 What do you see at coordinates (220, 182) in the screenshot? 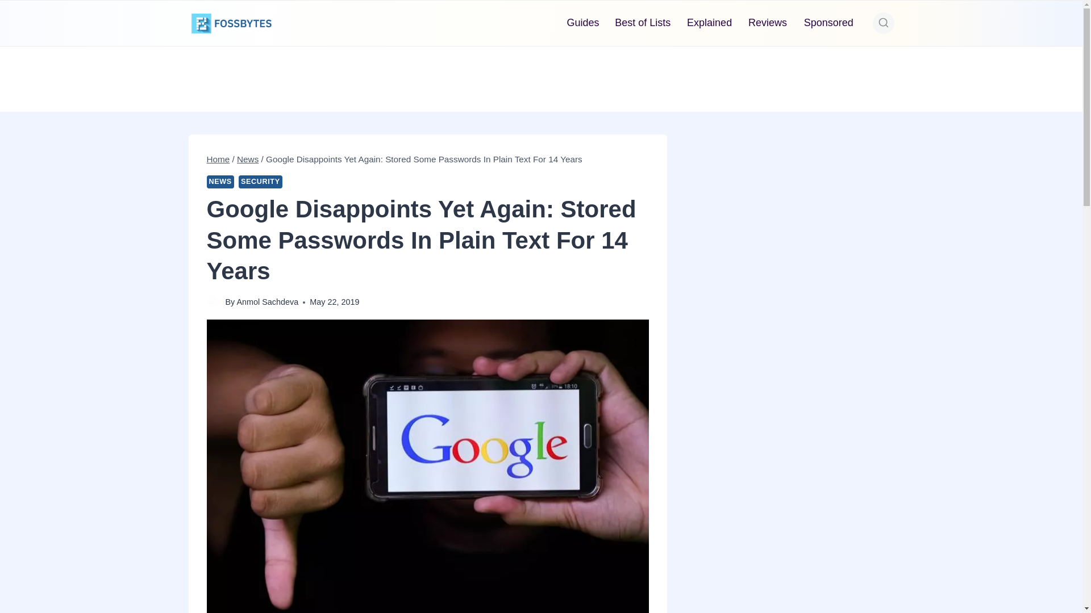
I see `NEWS` at bounding box center [220, 182].